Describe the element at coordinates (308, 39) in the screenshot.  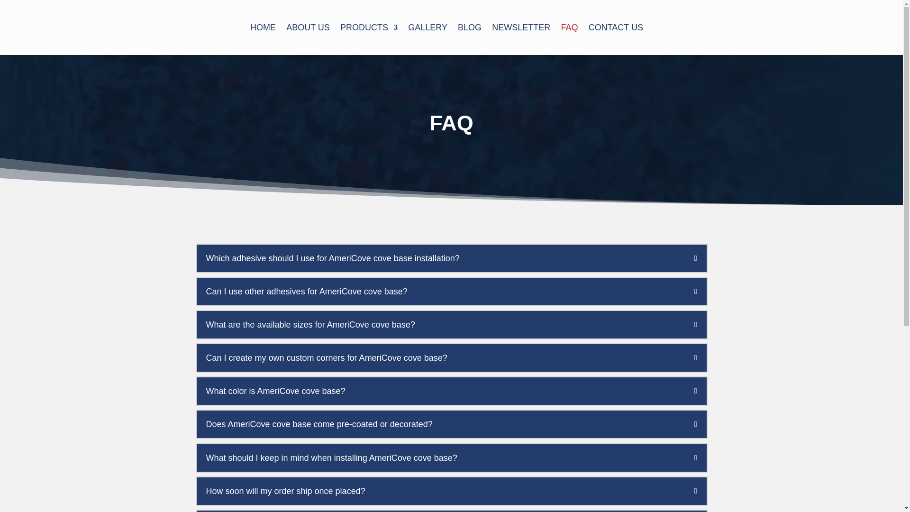
I see `ABOUT US` at that location.